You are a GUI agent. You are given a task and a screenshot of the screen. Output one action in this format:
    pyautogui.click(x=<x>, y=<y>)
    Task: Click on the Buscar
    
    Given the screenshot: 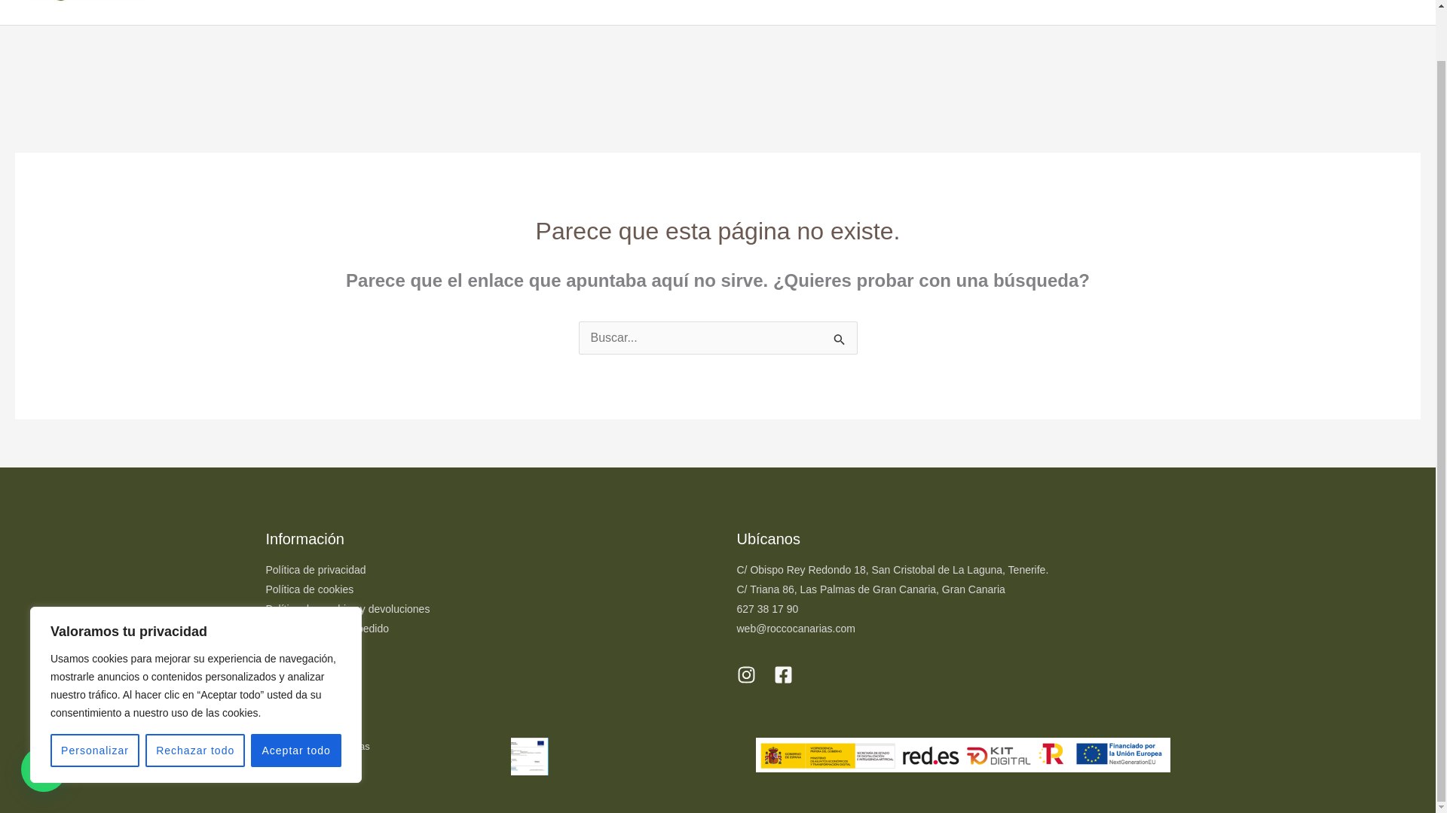 What is the action you would take?
    pyautogui.click(x=840, y=340)
    